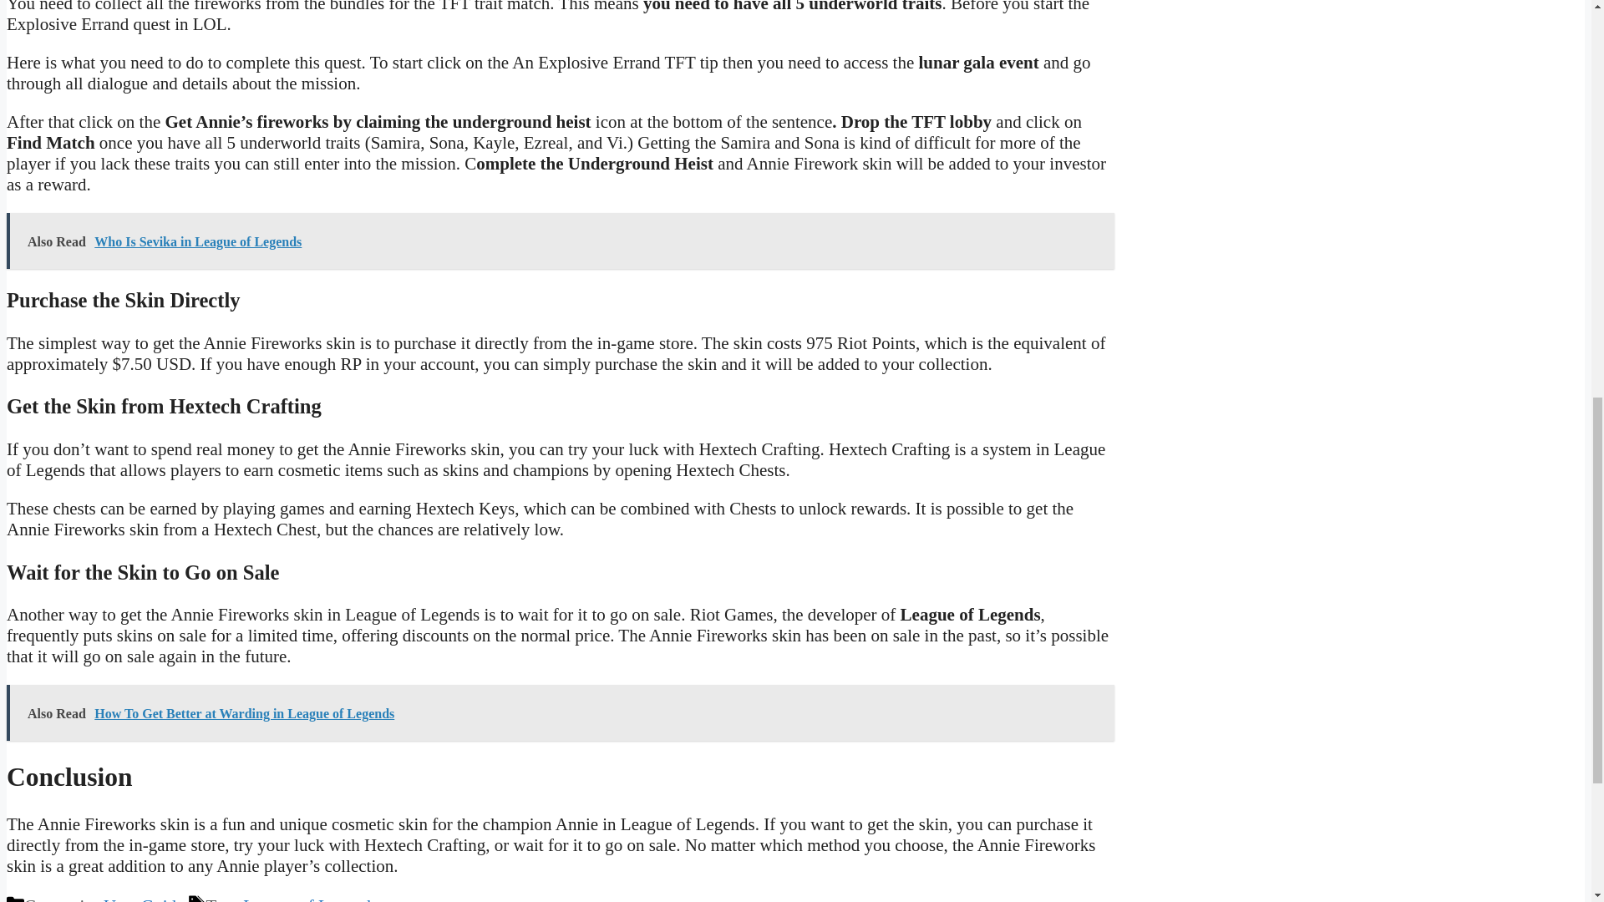  What do you see at coordinates (560, 241) in the screenshot?
I see `Also Read  Who Is Sevika in League of Legends` at bounding box center [560, 241].